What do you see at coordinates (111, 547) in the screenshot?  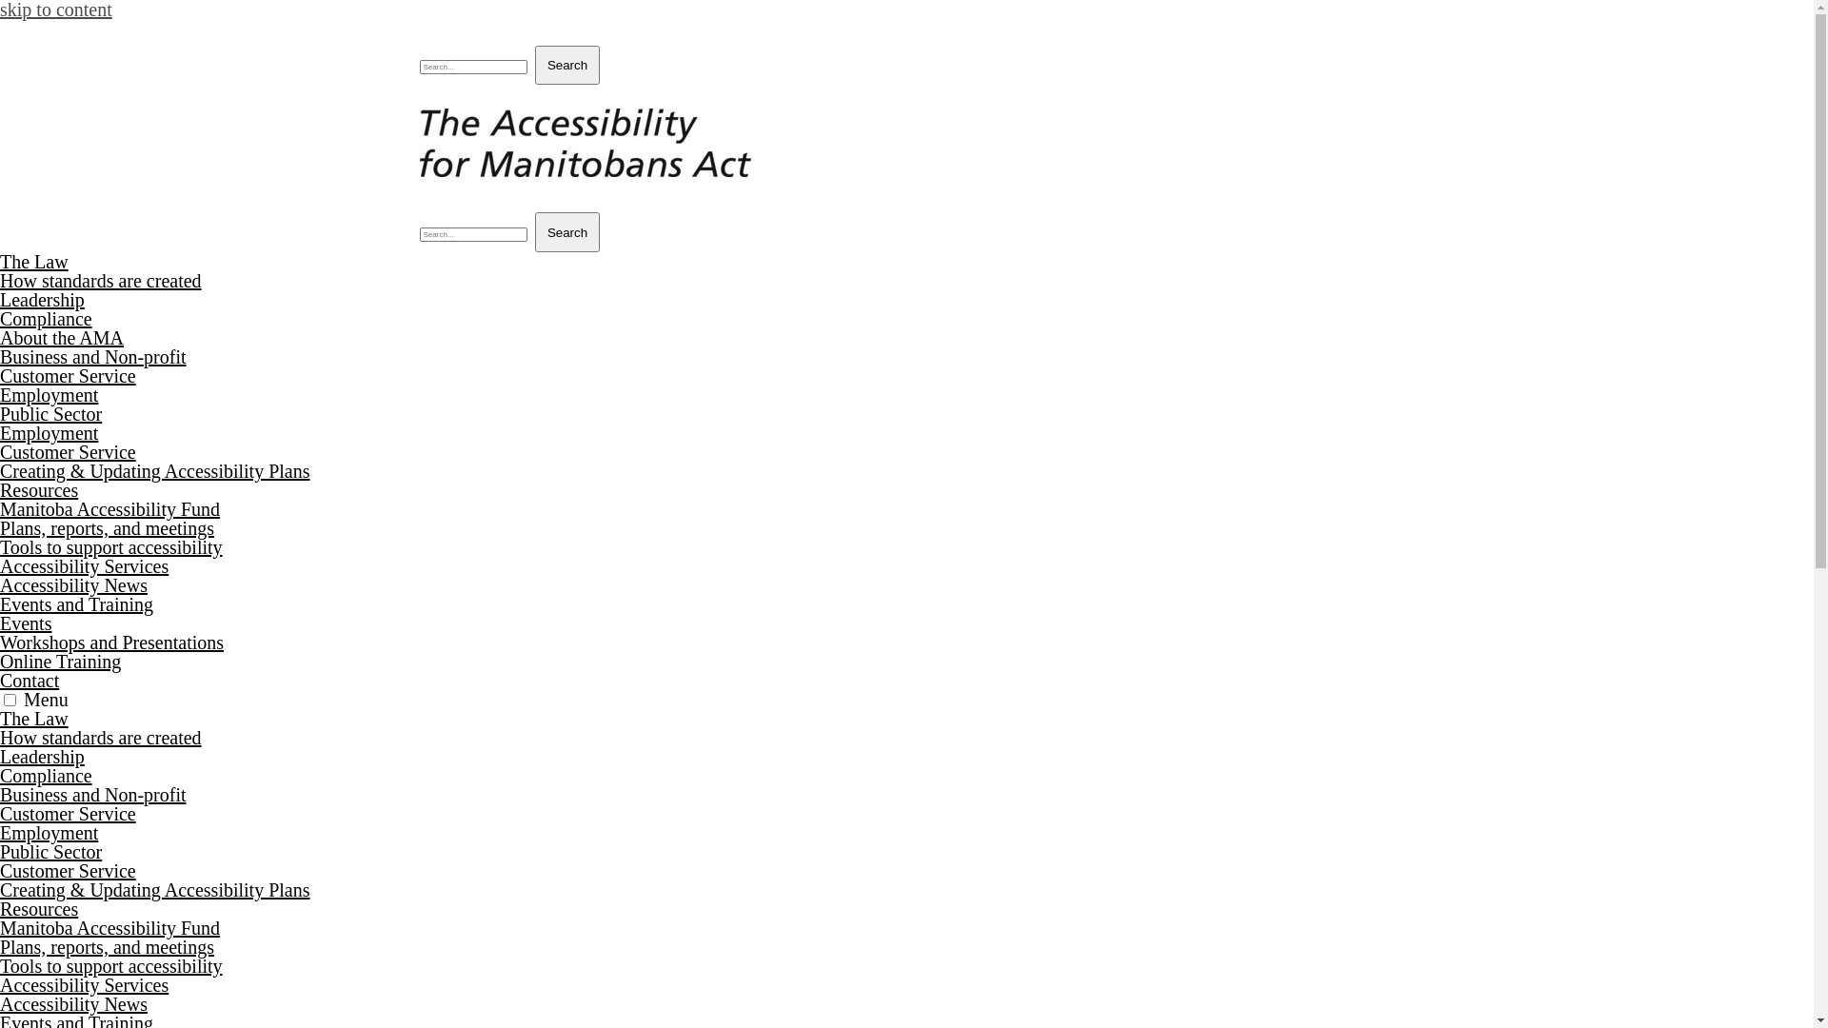 I see `Tools to support accessibility` at bounding box center [111, 547].